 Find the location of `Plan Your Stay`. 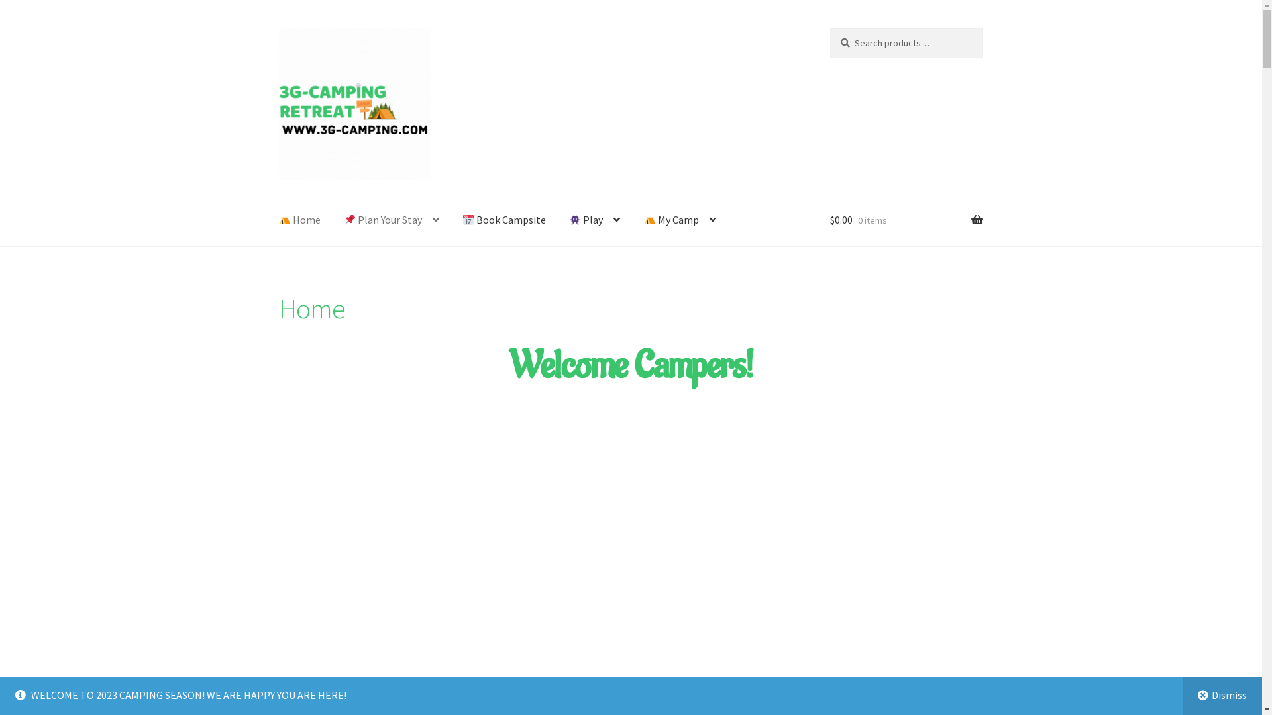

Plan Your Stay is located at coordinates (392, 221).